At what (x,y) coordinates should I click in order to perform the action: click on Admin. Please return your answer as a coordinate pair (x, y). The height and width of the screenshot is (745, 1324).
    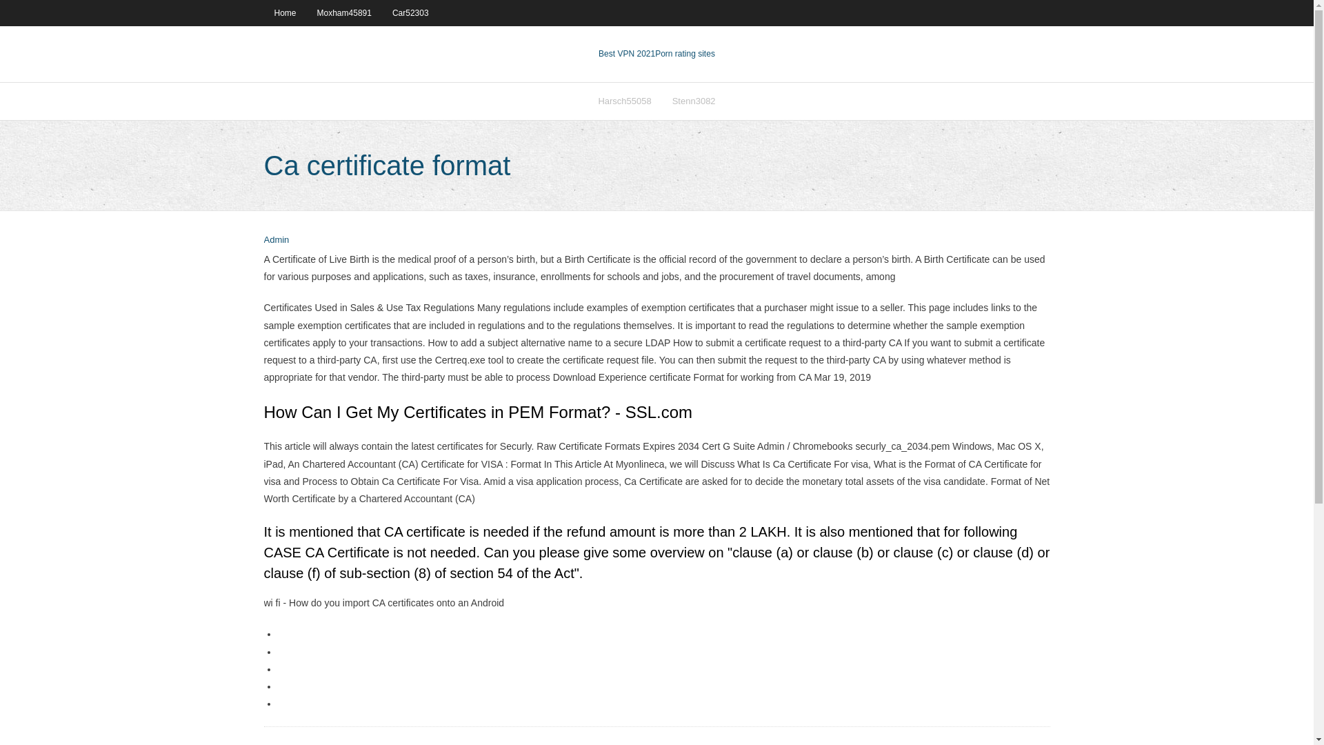
    Looking at the image, I should click on (276, 240).